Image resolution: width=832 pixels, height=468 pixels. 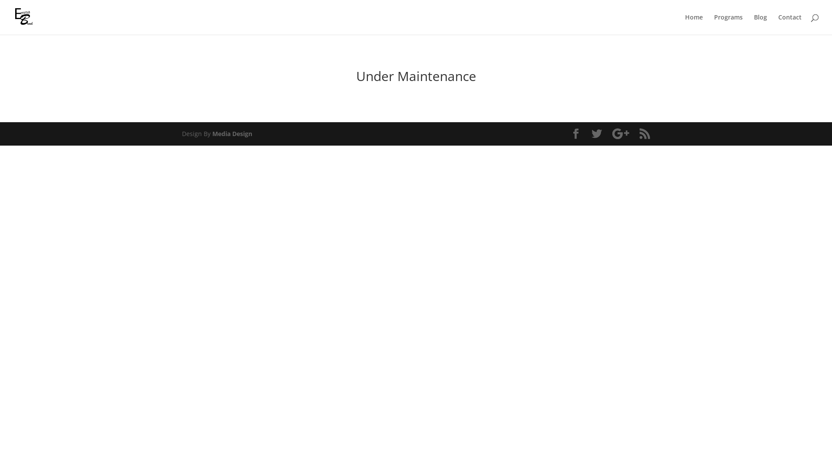 I want to click on Blog, so click(x=760, y=24).